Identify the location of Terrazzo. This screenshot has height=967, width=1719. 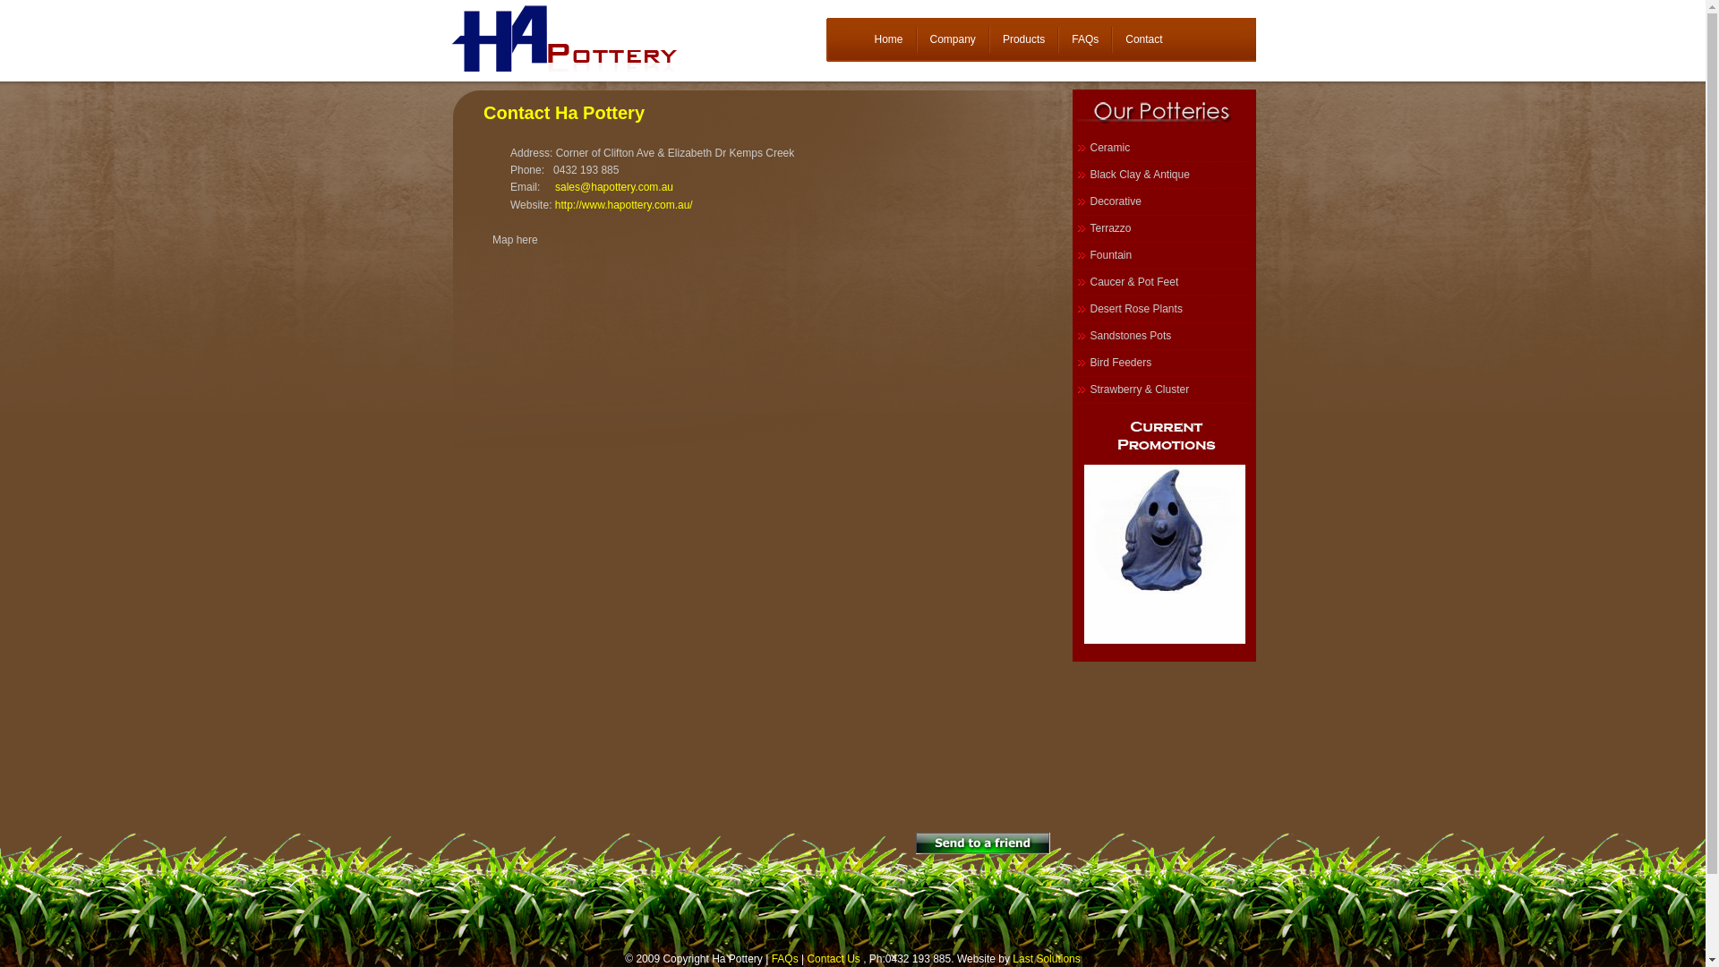
(1164, 229).